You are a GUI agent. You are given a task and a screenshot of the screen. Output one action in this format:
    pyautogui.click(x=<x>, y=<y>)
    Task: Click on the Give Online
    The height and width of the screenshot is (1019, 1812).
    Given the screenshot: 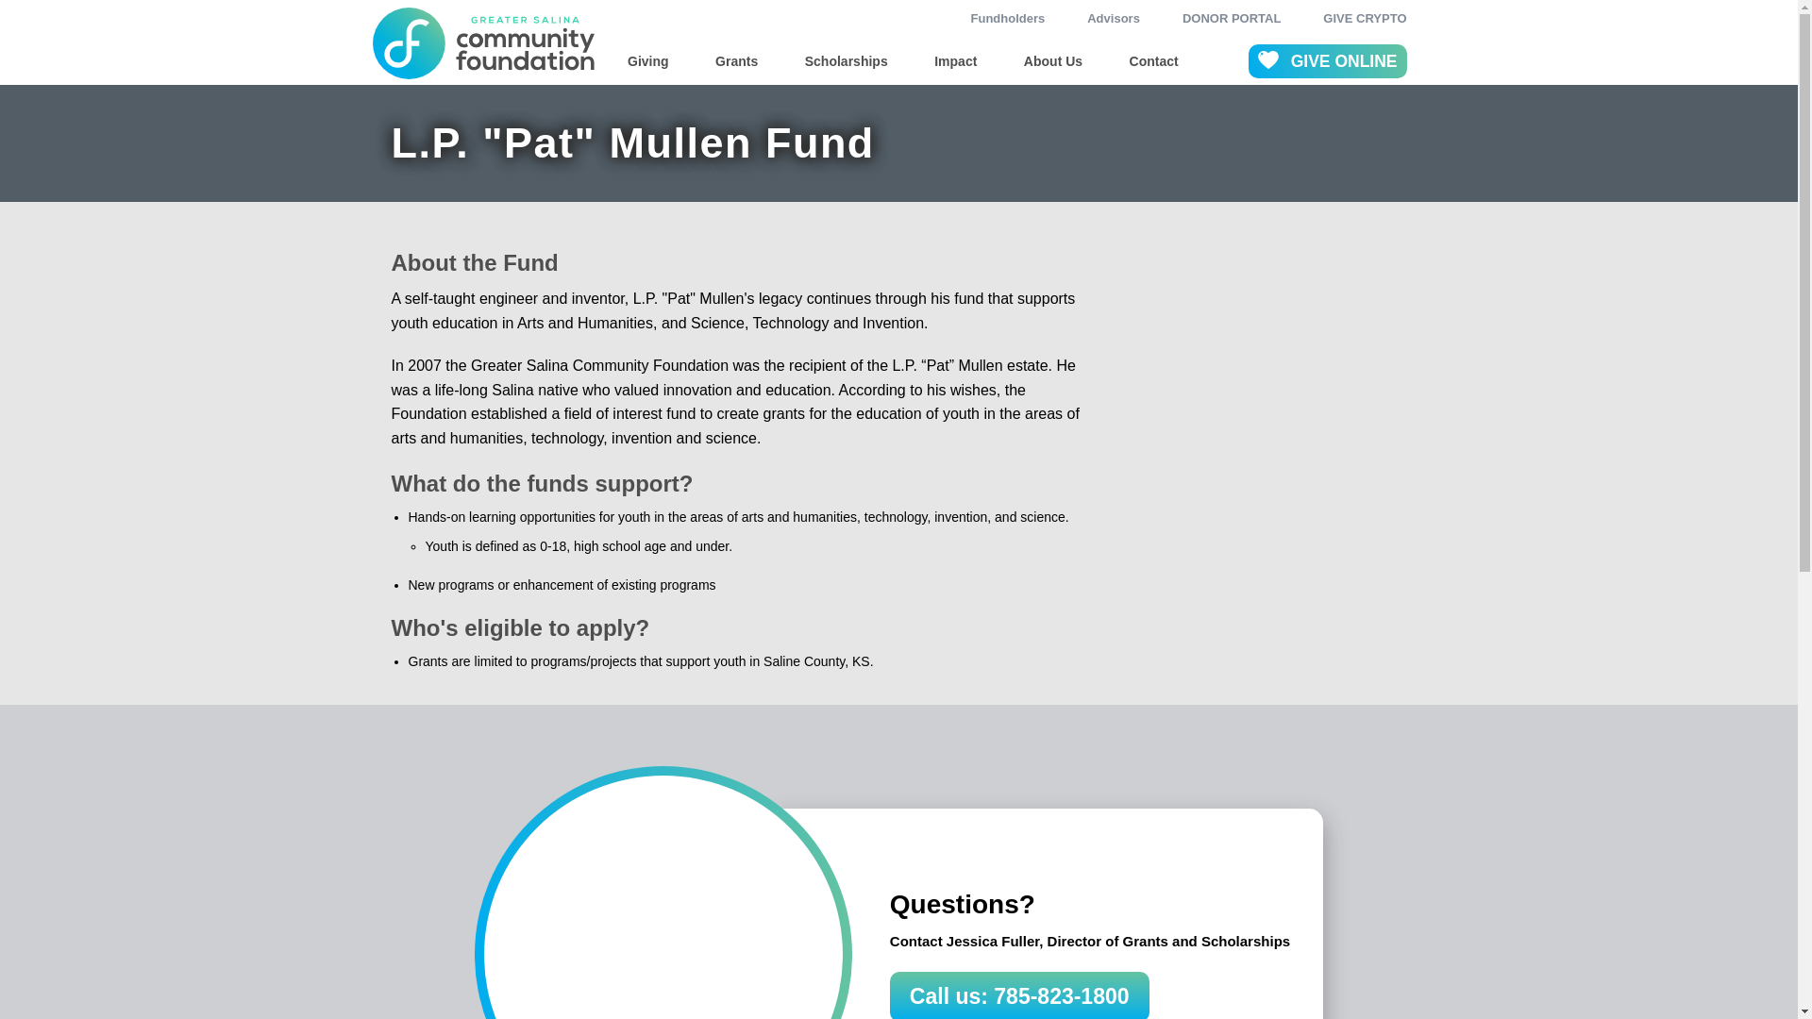 What is the action you would take?
    pyautogui.click(x=1327, y=62)
    